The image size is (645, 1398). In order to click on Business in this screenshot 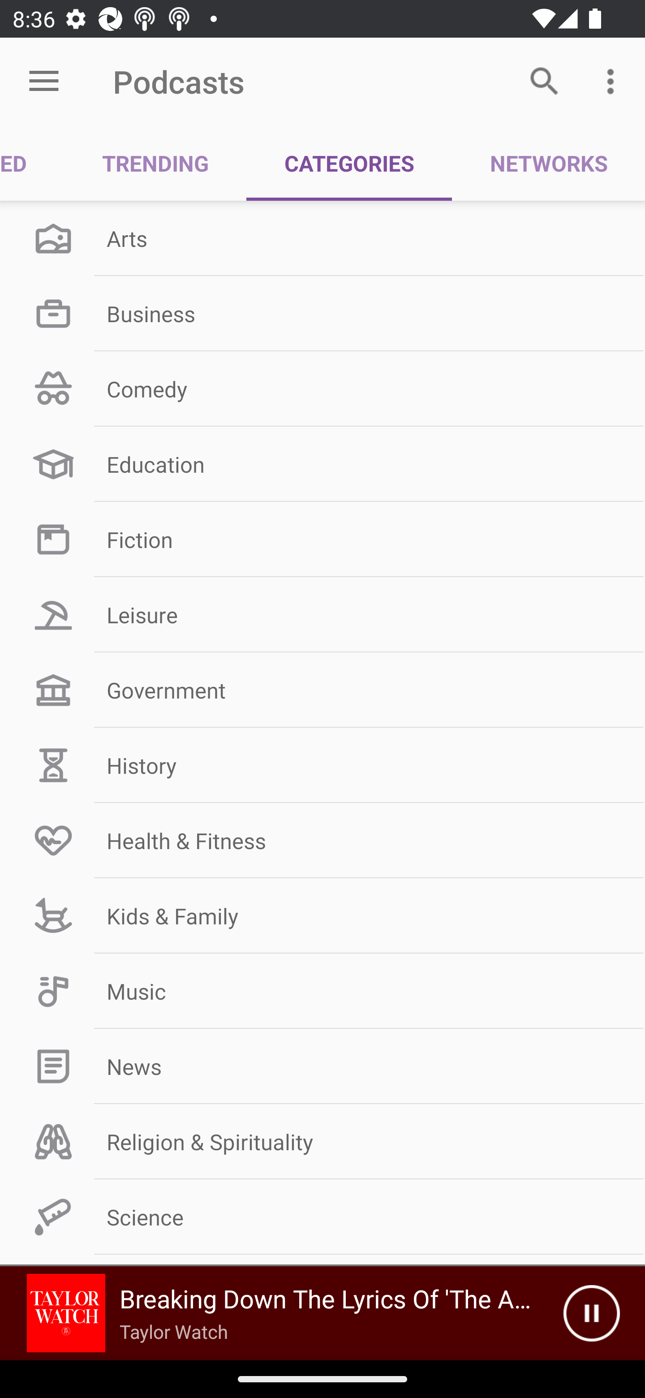, I will do `click(322, 313)`.